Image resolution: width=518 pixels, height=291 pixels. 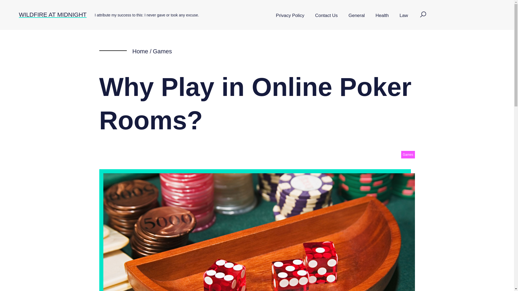 I want to click on Health, so click(x=382, y=16).